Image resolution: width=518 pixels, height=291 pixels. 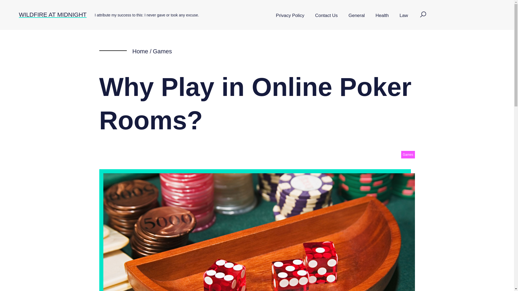 I want to click on Health, so click(x=382, y=16).